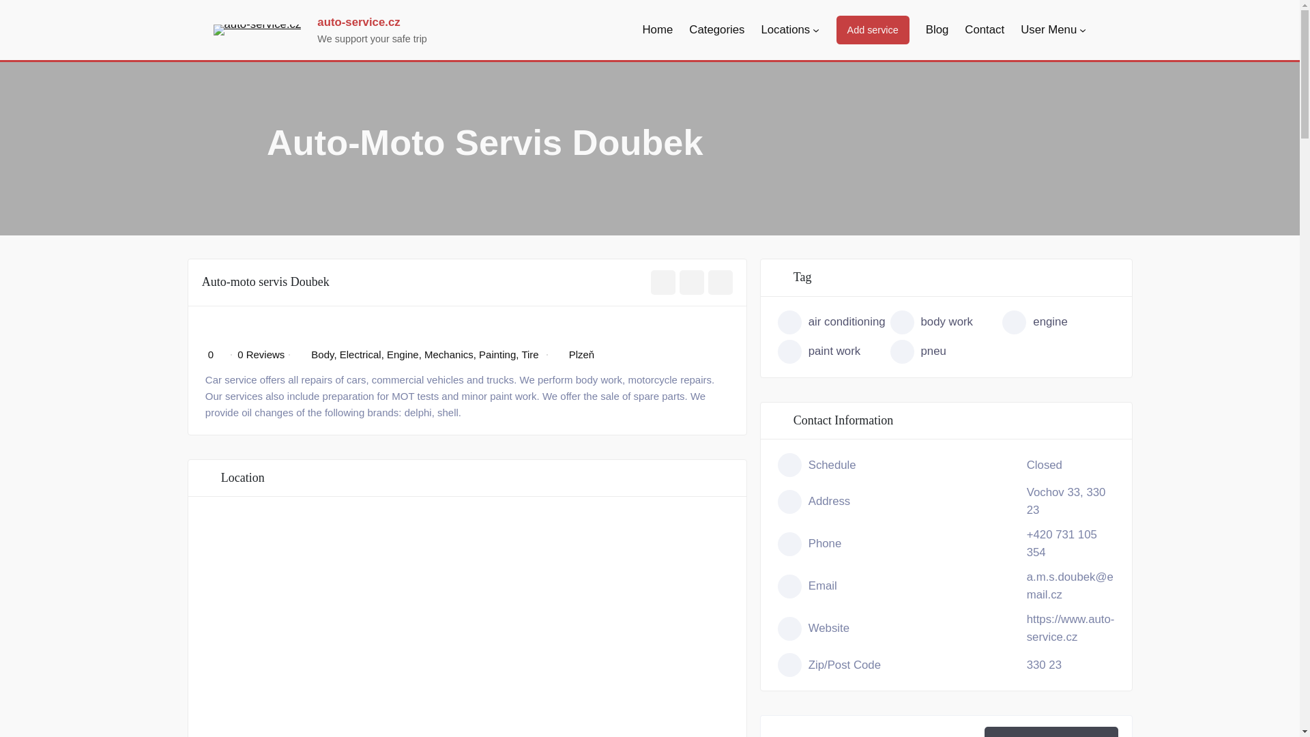 The height and width of the screenshot is (737, 1310). I want to click on engine, so click(1058, 322).